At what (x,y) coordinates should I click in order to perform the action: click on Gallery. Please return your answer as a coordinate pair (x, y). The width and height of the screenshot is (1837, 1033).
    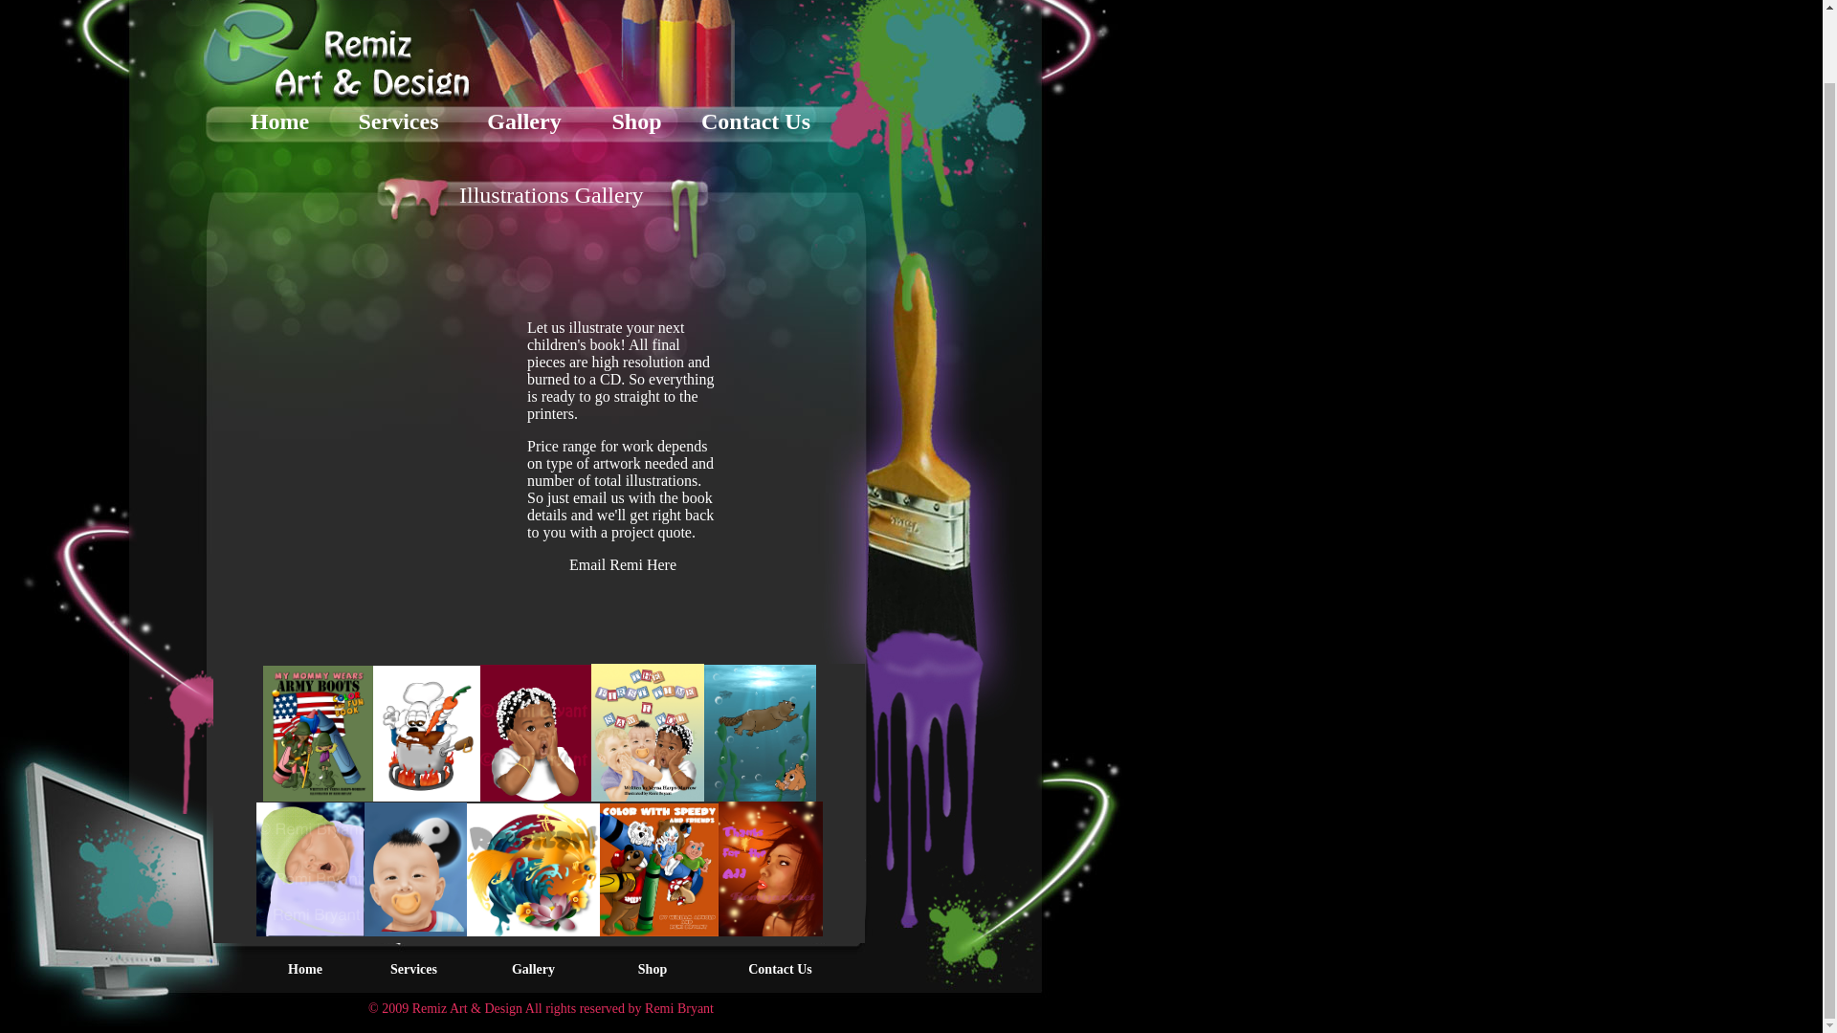
    Looking at the image, I should click on (533, 968).